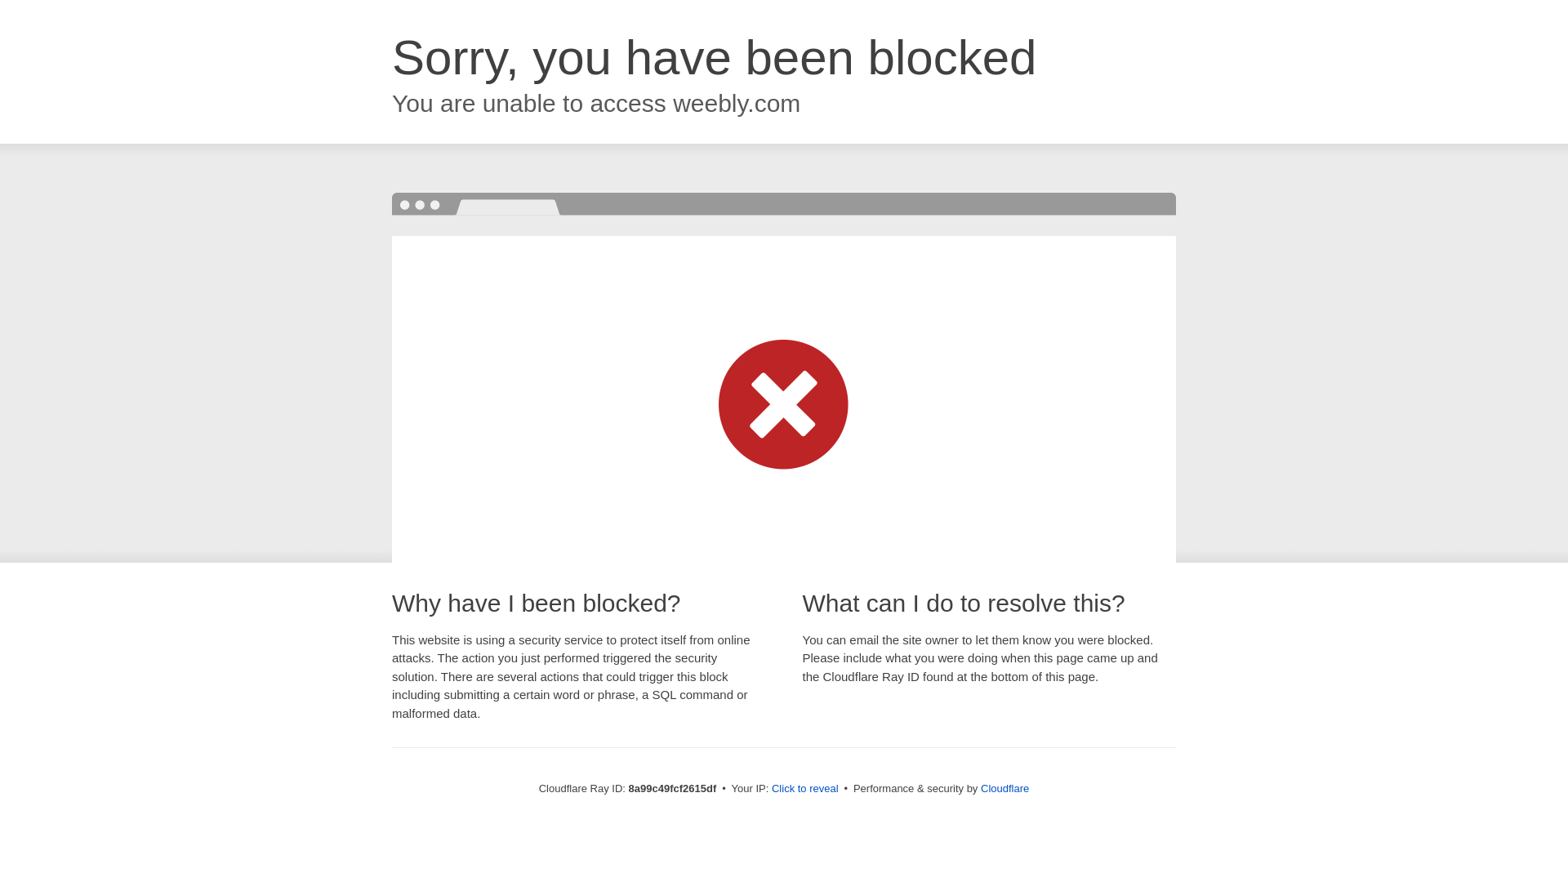 This screenshot has width=1568, height=882. What do you see at coordinates (1004, 788) in the screenshot?
I see `Cloudflare` at bounding box center [1004, 788].